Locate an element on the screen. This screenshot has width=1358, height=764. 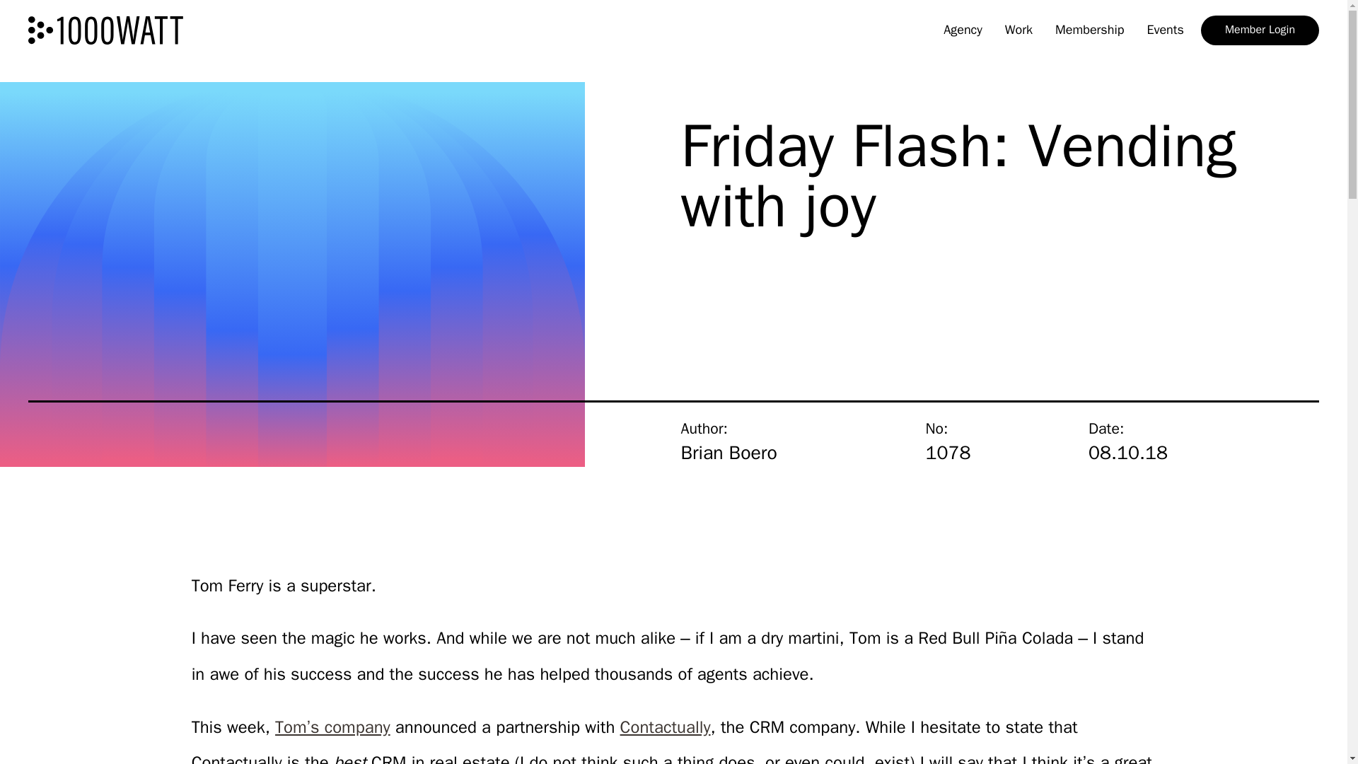
Contactually is located at coordinates (665, 727).